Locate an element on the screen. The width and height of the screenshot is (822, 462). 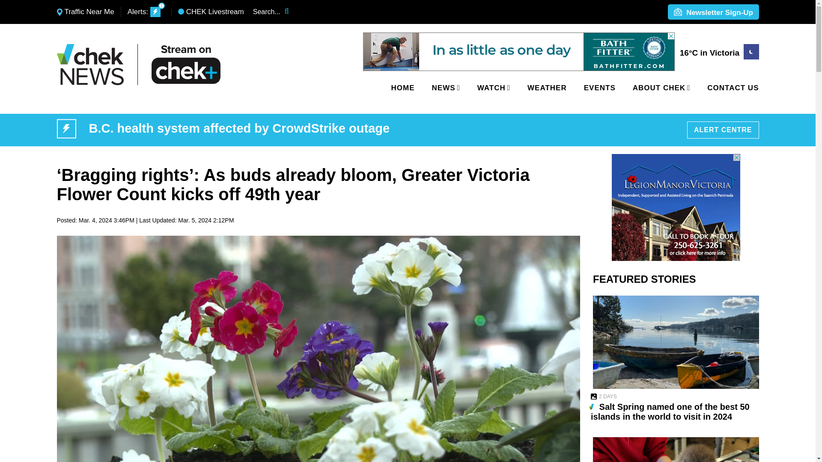
Traffic Near Me is located at coordinates (85, 12).